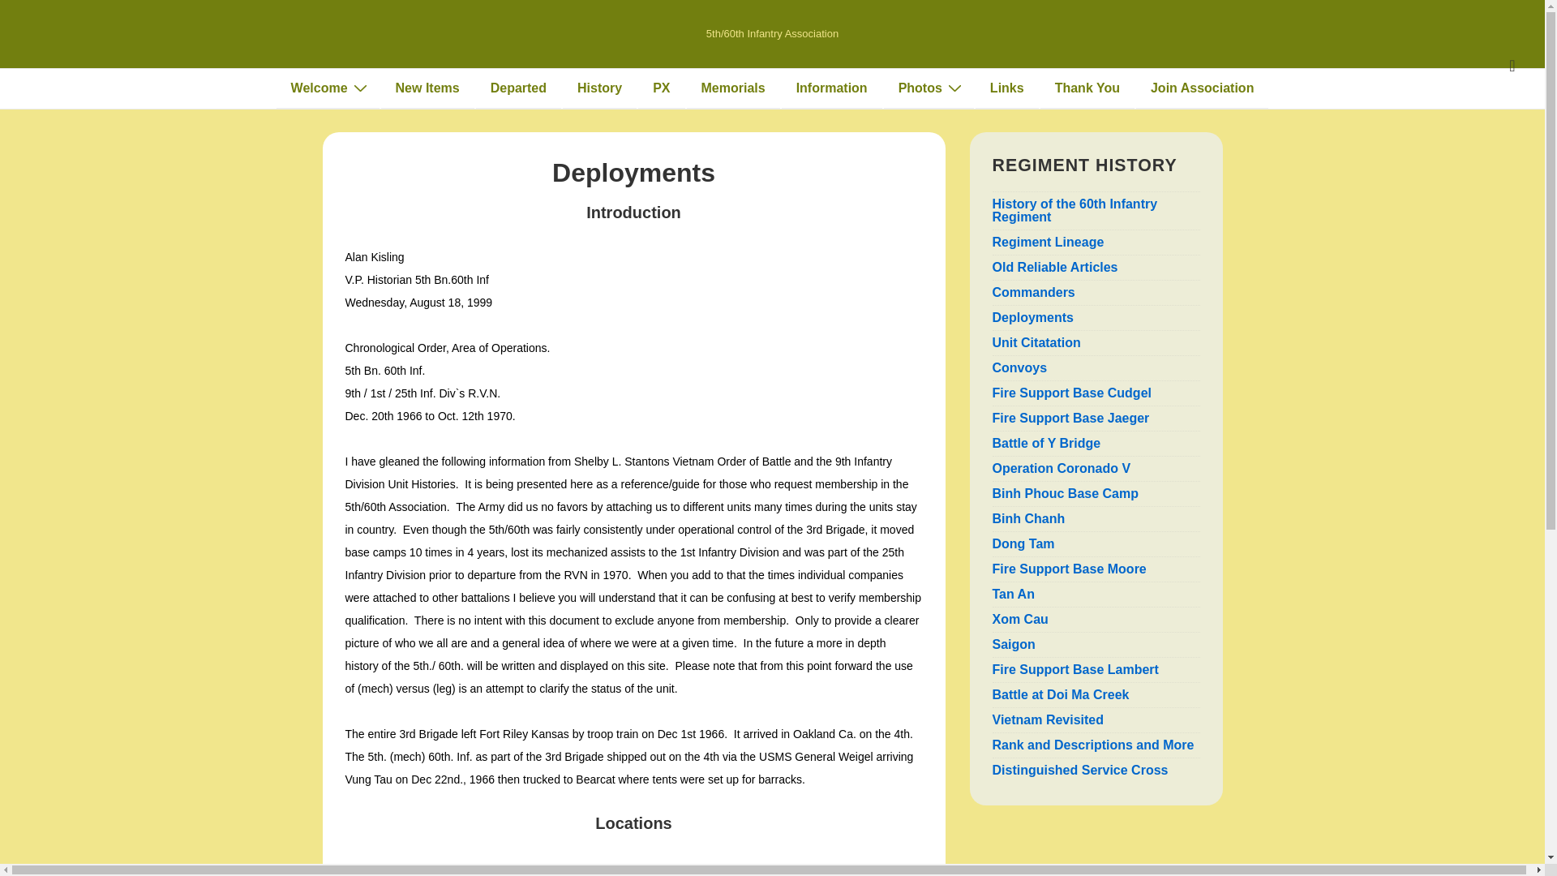  Describe the element at coordinates (1023, 543) in the screenshot. I see `Dong Tam` at that location.